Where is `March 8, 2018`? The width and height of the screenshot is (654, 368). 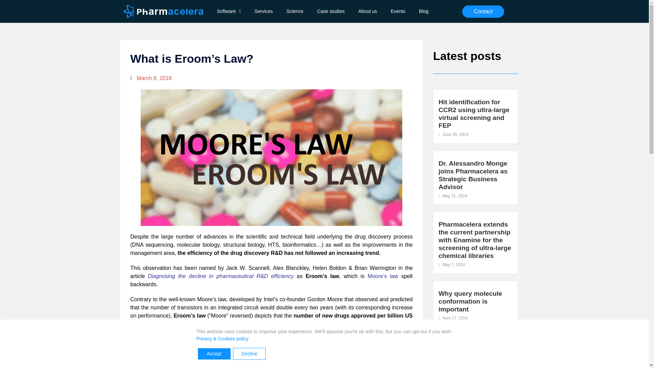 March 8, 2018 is located at coordinates (151, 78).